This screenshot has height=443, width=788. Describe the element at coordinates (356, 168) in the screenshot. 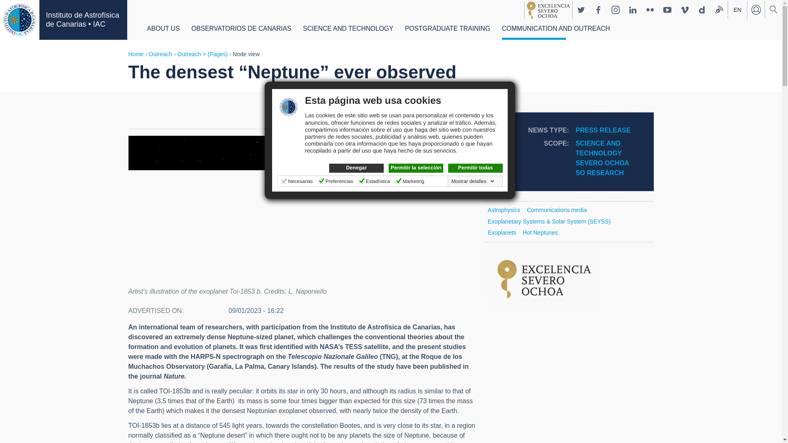

I see `Denegar` at that location.